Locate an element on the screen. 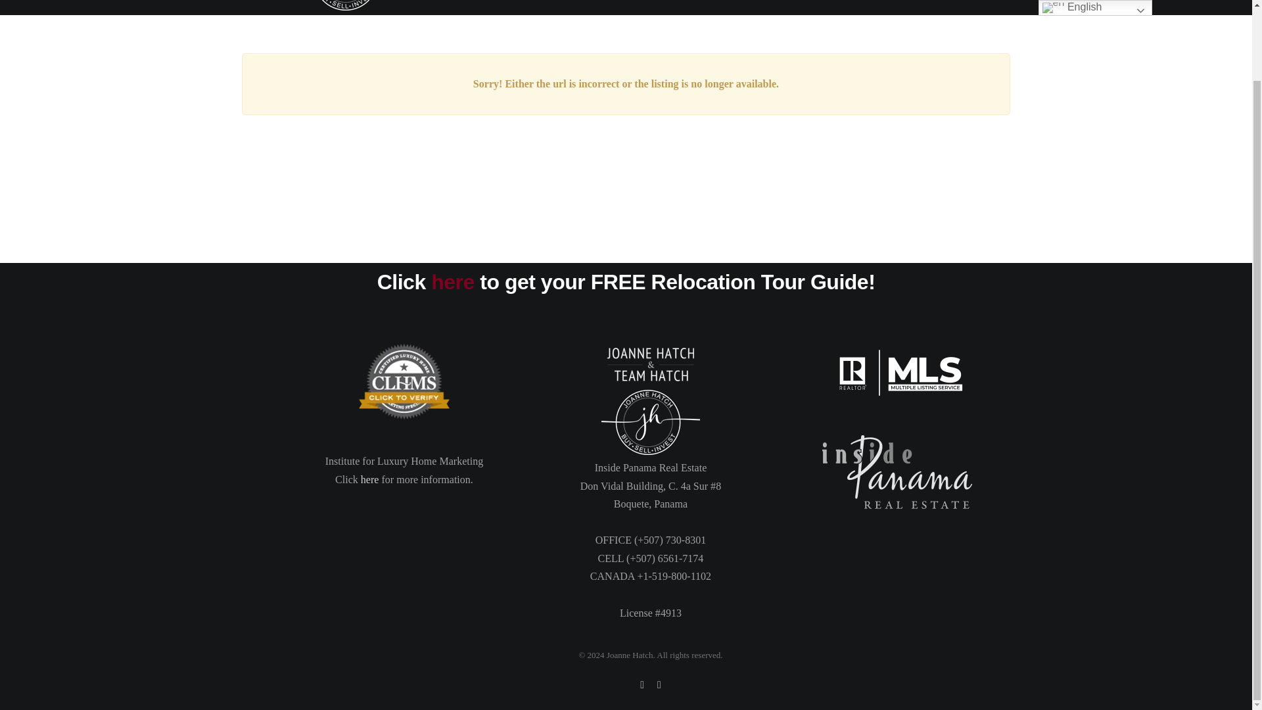 The width and height of the screenshot is (1262, 710). homes for sale in panama is located at coordinates (404, 381).